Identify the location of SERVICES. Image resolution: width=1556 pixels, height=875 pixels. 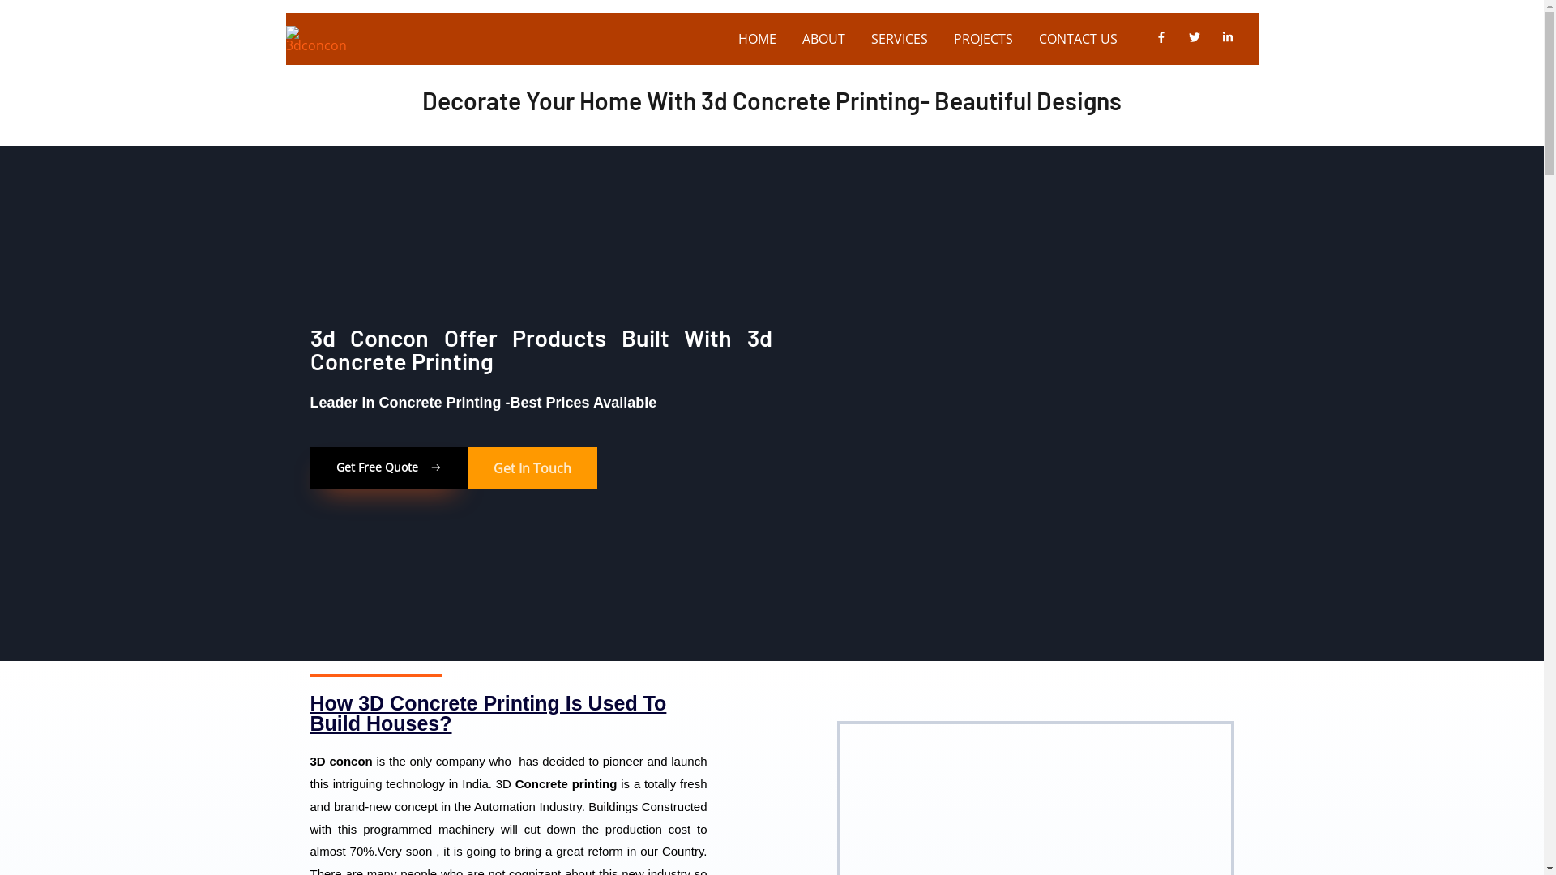
(899, 39).